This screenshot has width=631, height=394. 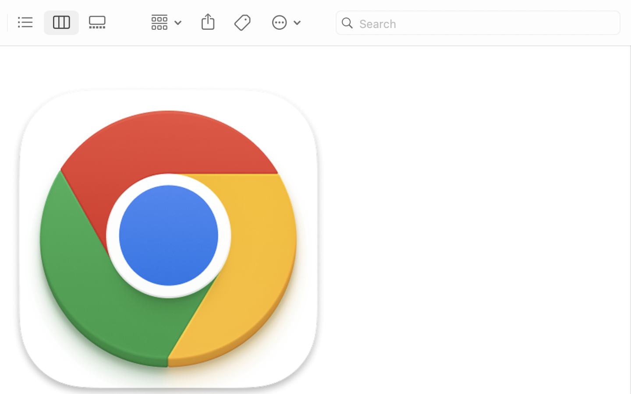 I want to click on 0, so click(x=100, y=23).